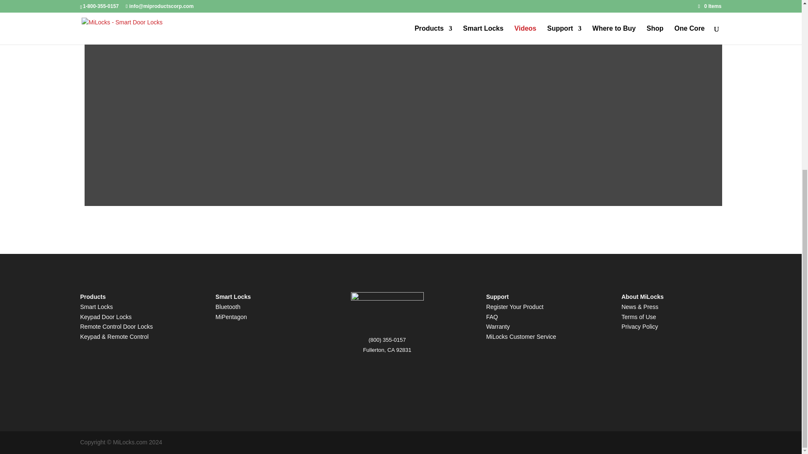 The image size is (808, 454). What do you see at coordinates (521, 336) in the screenshot?
I see `MiLocks Customer Service` at bounding box center [521, 336].